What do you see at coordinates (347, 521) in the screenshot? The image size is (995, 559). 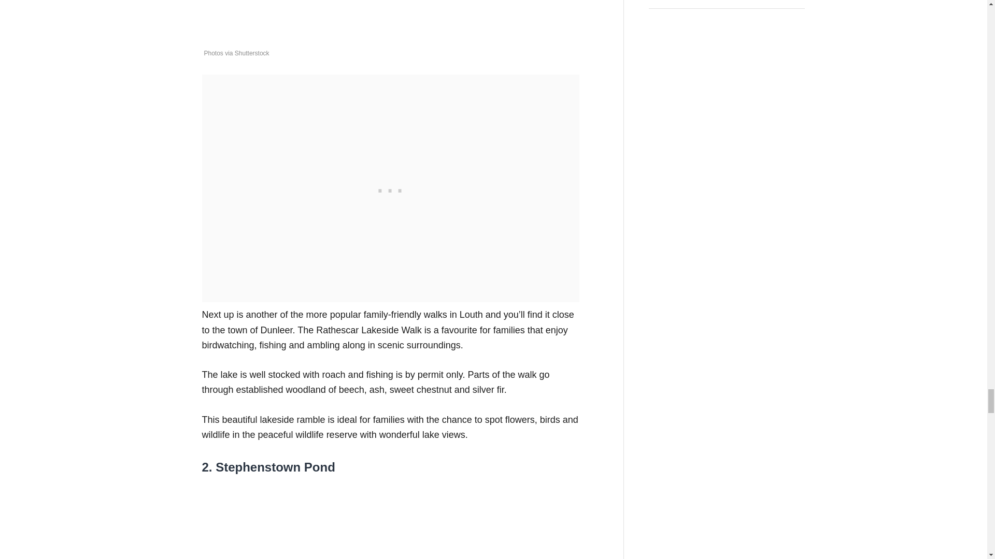 I see `YouTube video player` at bounding box center [347, 521].